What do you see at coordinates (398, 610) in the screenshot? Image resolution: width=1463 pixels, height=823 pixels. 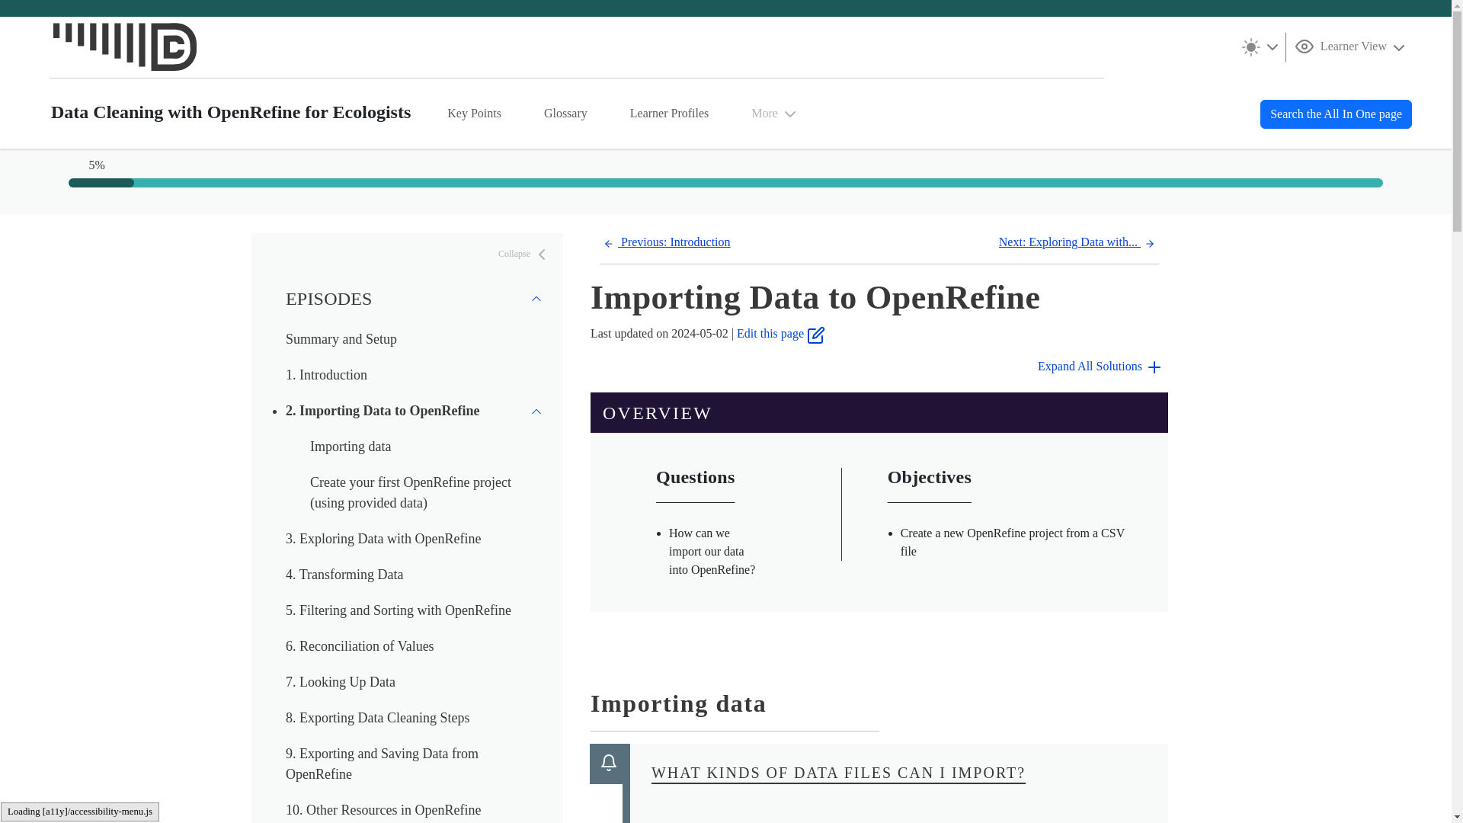 I see `More` at bounding box center [398, 610].